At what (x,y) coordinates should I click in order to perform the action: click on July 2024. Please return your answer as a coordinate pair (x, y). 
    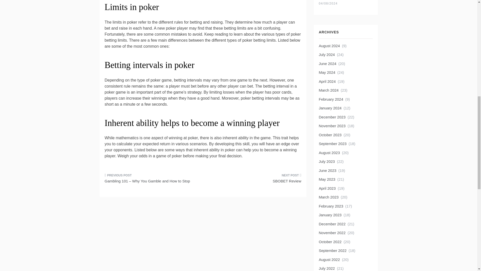
    Looking at the image, I should click on (327, 54).